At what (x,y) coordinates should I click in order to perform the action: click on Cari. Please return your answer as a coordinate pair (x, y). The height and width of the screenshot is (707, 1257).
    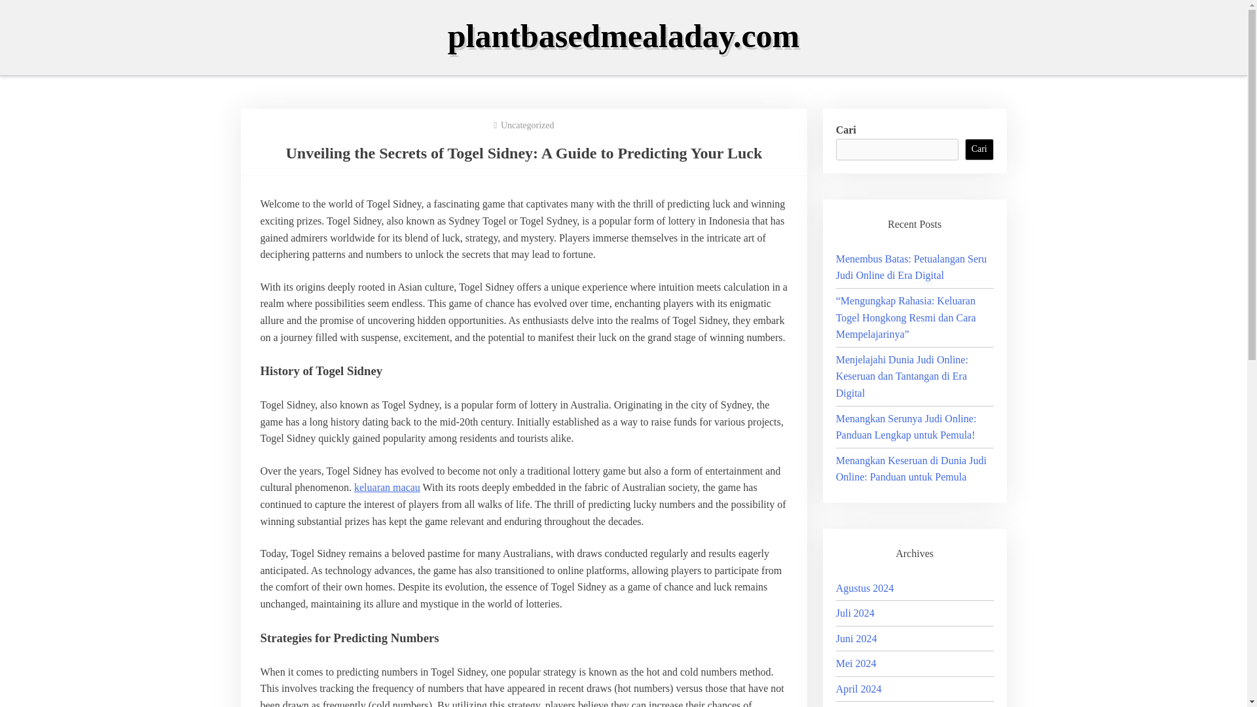
    Looking at the image, I should click on (979, 149).